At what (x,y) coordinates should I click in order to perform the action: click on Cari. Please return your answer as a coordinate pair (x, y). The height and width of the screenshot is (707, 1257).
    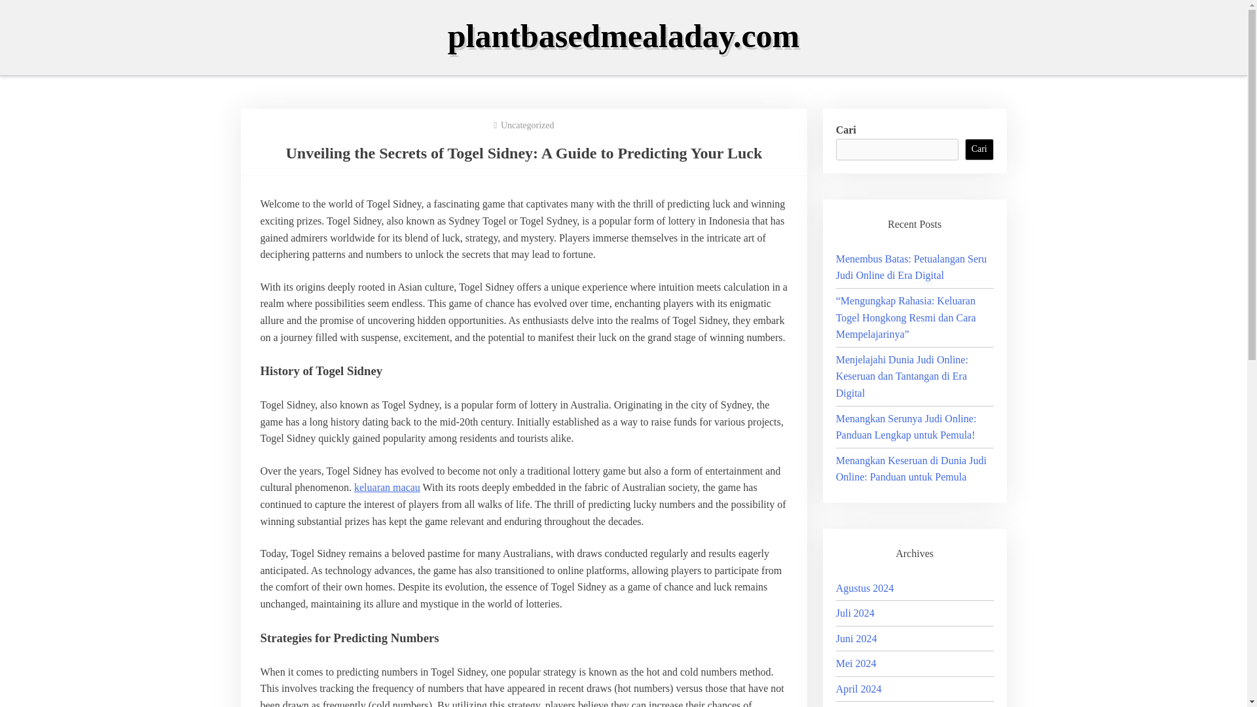
    Looking at the image, I should click on (979, 149).